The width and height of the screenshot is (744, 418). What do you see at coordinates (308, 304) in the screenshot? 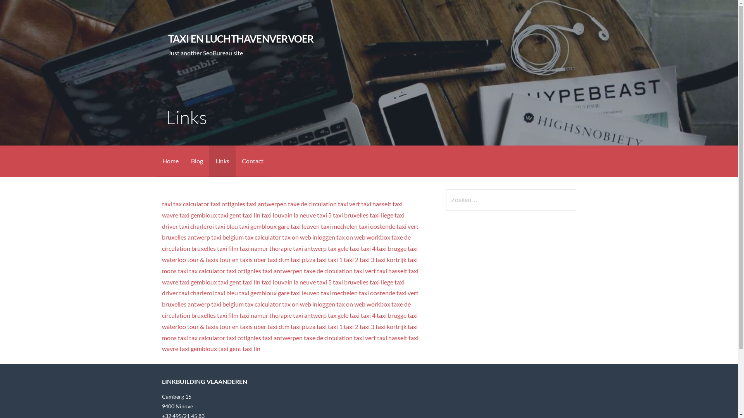
I see `tax on web inloggen` at bounding box center [308, 304].